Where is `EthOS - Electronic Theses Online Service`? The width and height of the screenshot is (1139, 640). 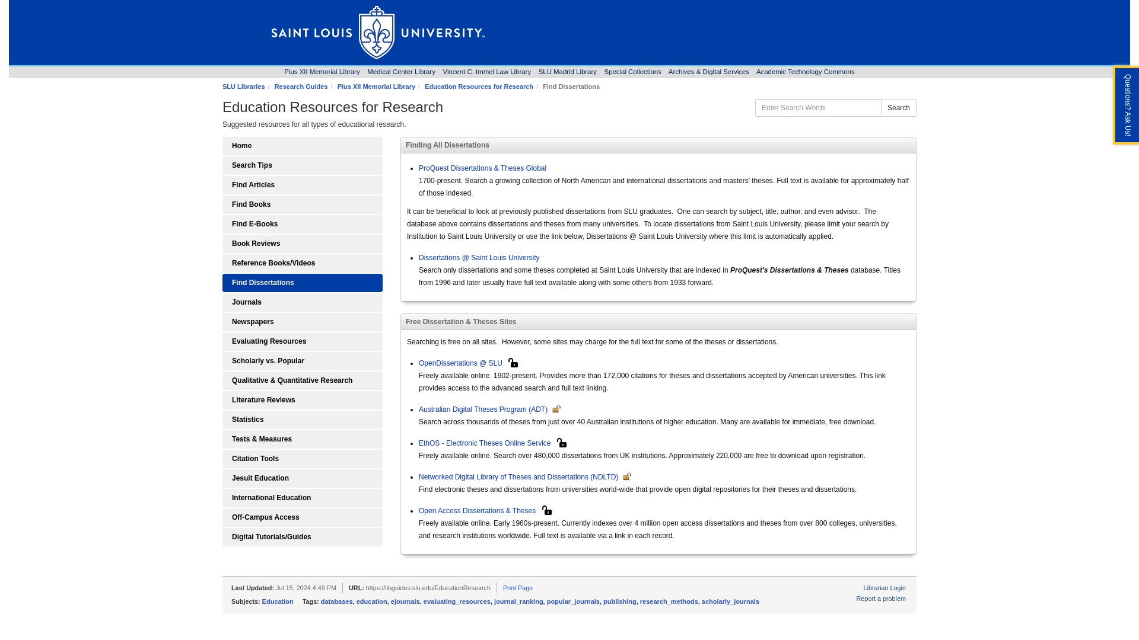
EthOS - Electronic Theses Online Service is located at coordinates (401, 71).